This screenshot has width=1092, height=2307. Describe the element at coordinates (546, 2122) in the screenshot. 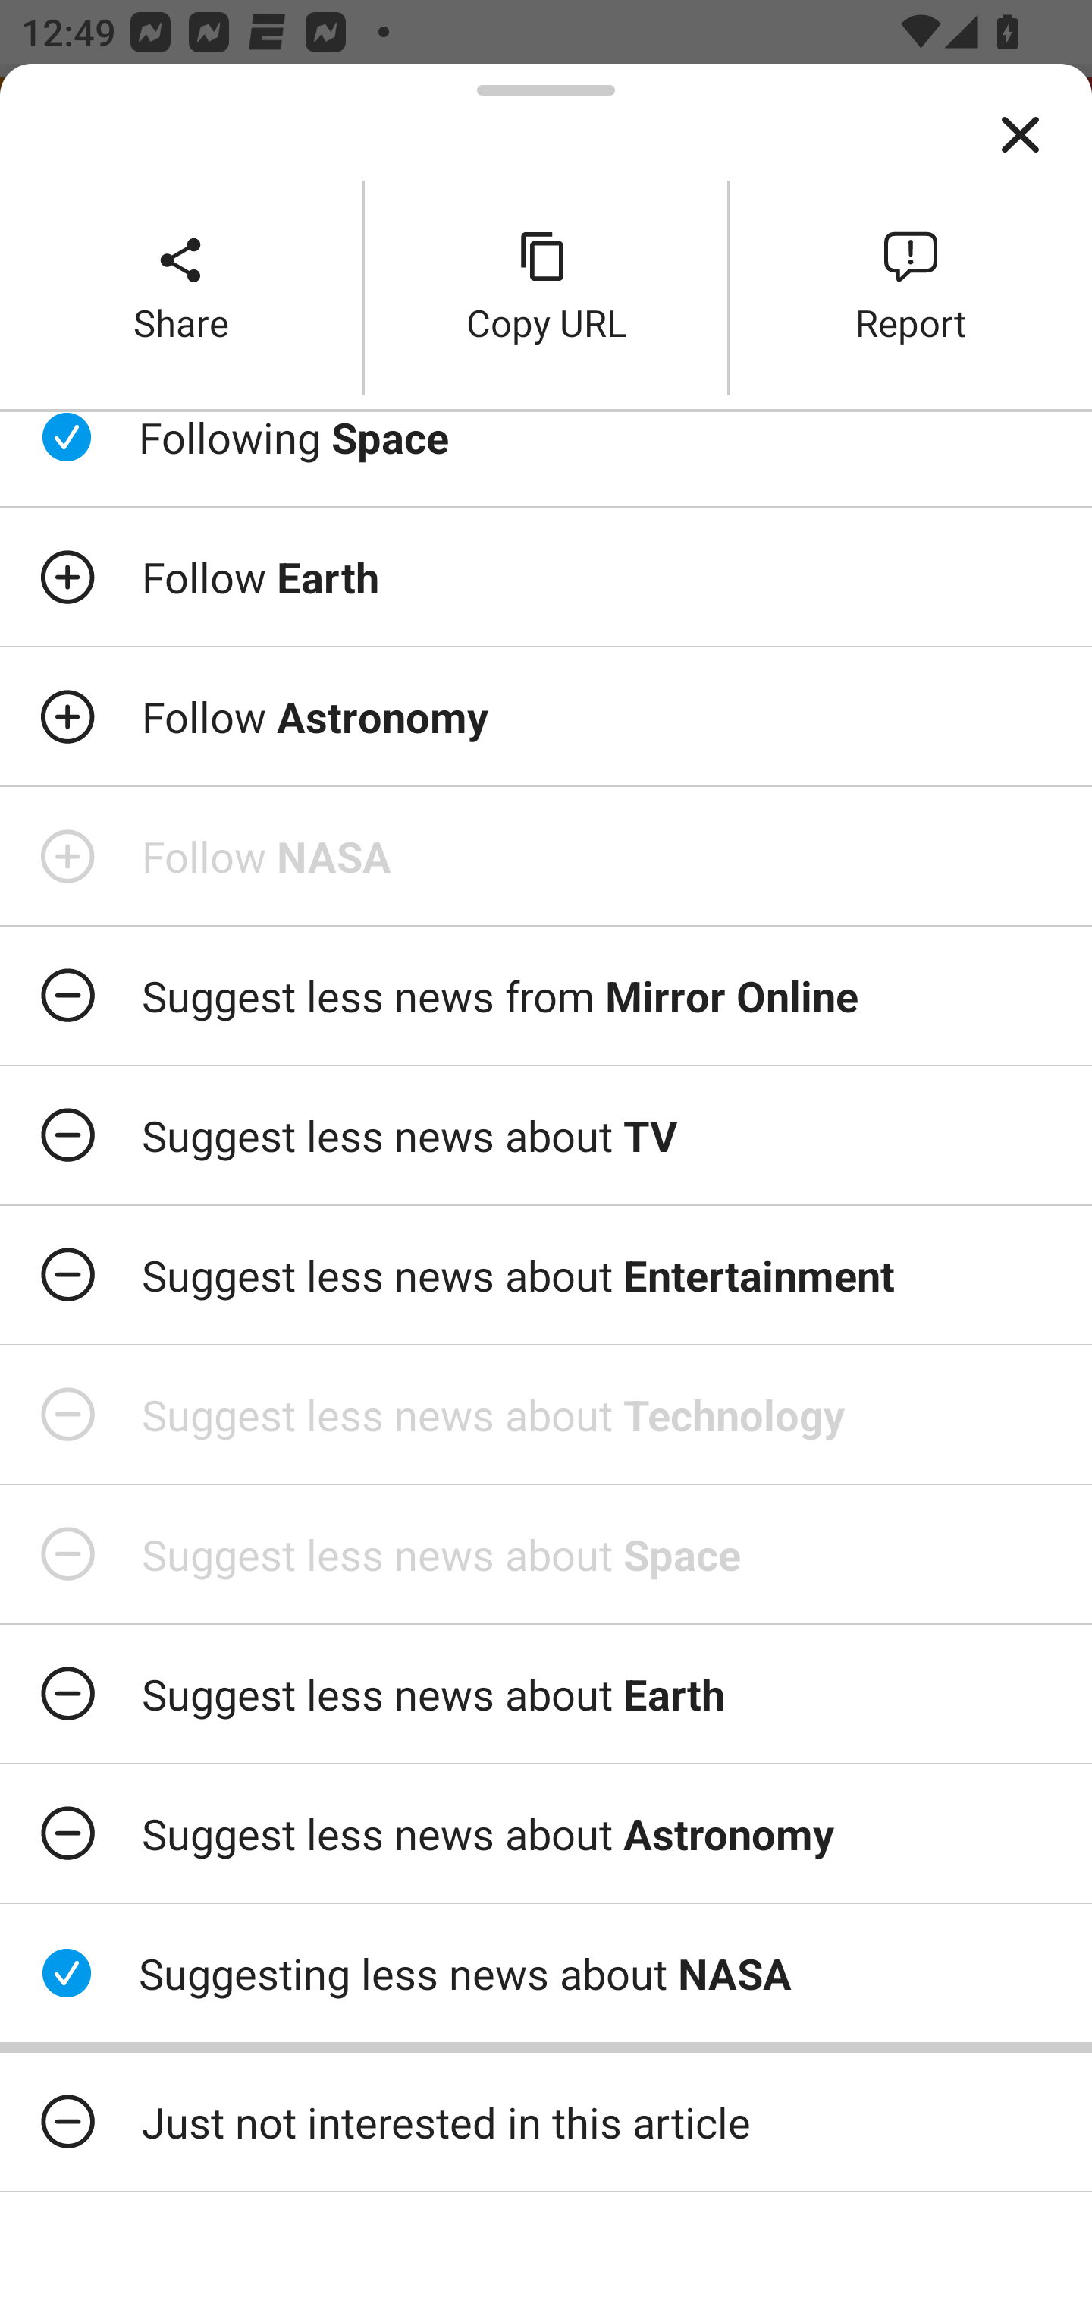

I see `Just not interested in this article` at that location.